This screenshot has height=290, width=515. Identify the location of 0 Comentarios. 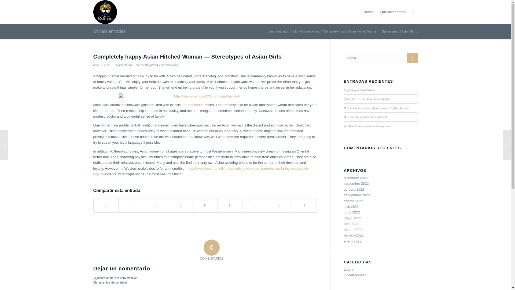
(123, 65).